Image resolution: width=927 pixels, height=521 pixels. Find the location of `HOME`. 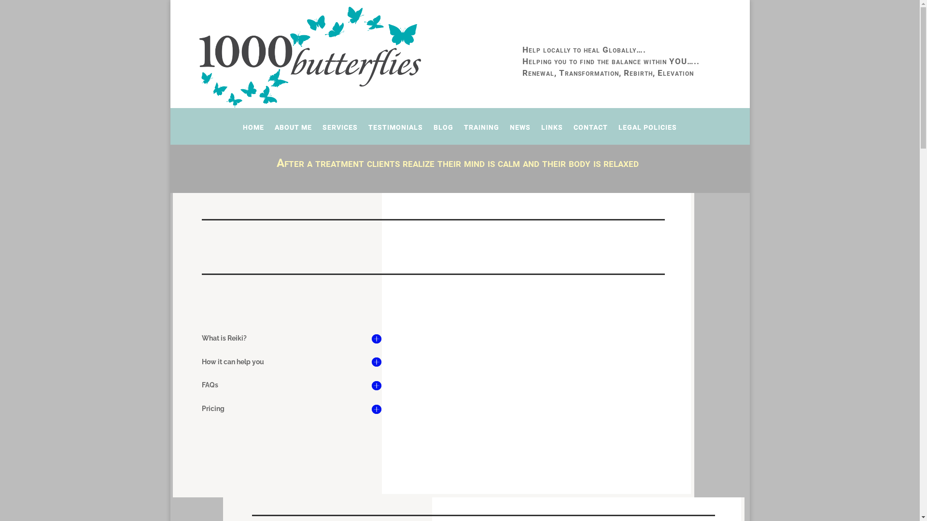

HOME is located at coordinates (253, 134).